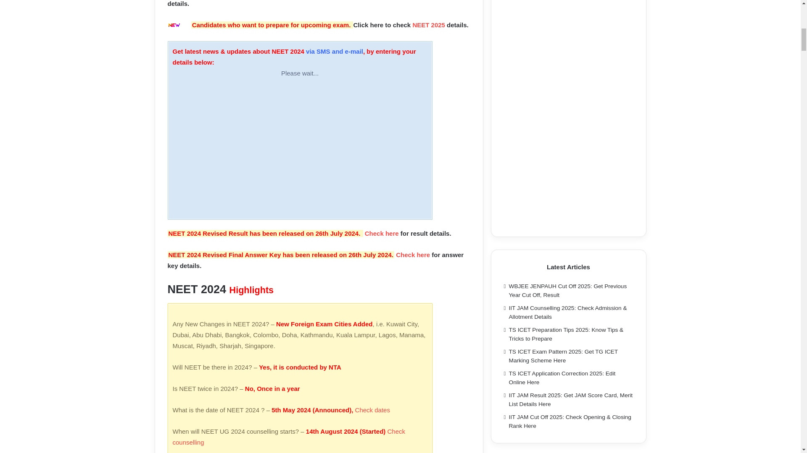 This screenshot has width=807, height=453. I want to click on NEET 2025, so click(429, 25).